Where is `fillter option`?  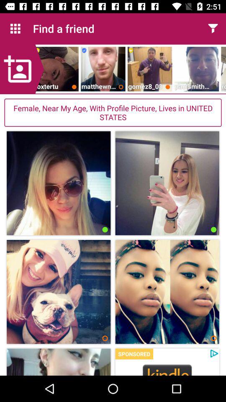 fillter option is located at coordinates (213, 28).